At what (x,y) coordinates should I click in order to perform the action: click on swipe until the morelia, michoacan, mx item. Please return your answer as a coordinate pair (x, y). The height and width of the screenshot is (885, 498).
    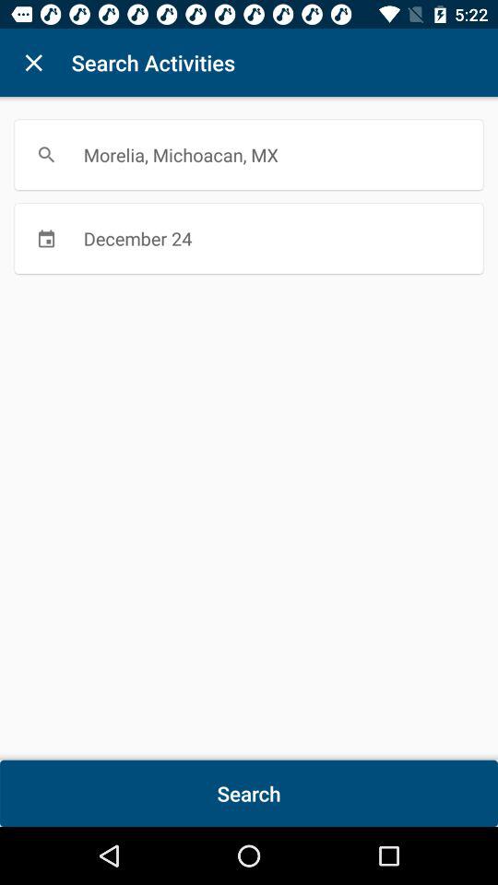
    Looking at the image, I should click on (249, 155).